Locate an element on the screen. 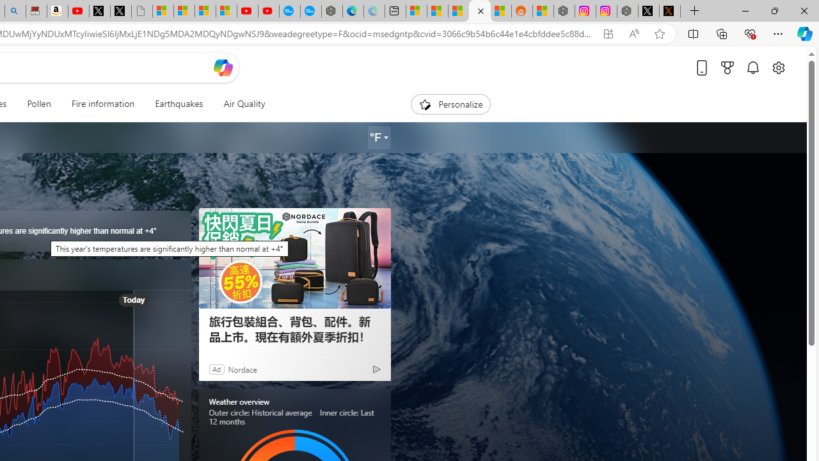  Close is located at coordinates (804, 10).